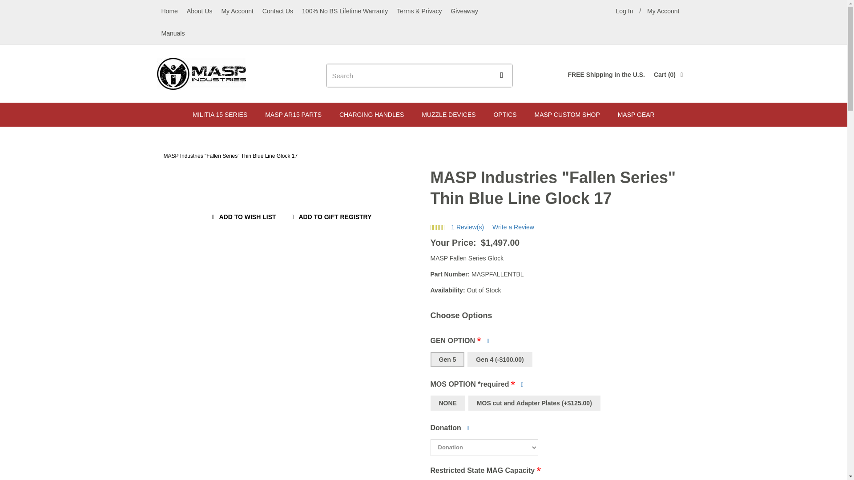 This screenshot has height=480, width=854. I want to click on ADD TO WISH LIST, so click(447, 359).